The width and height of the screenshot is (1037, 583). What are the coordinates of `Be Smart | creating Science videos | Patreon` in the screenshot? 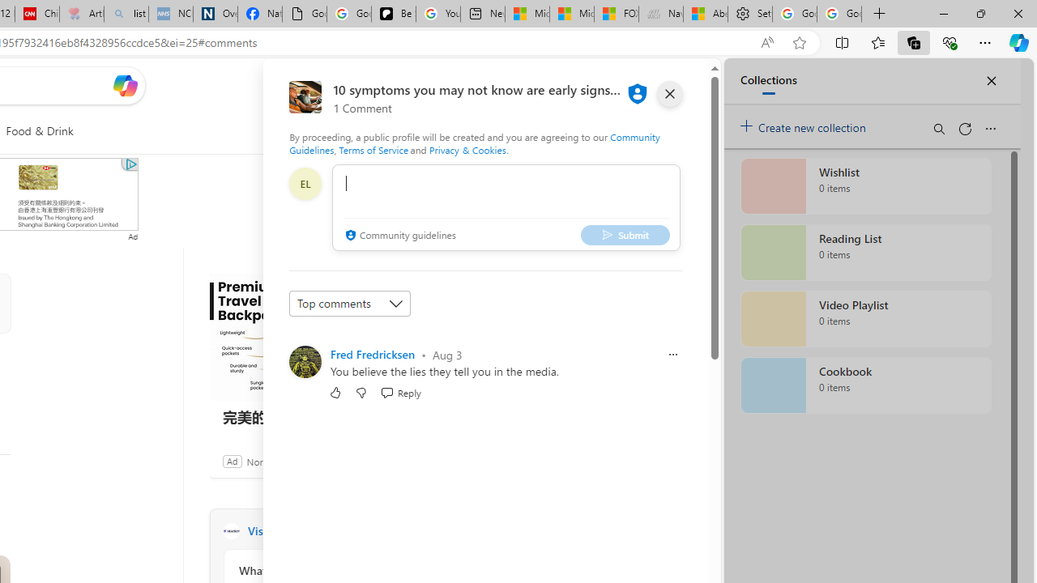 It's located at (394, 15).